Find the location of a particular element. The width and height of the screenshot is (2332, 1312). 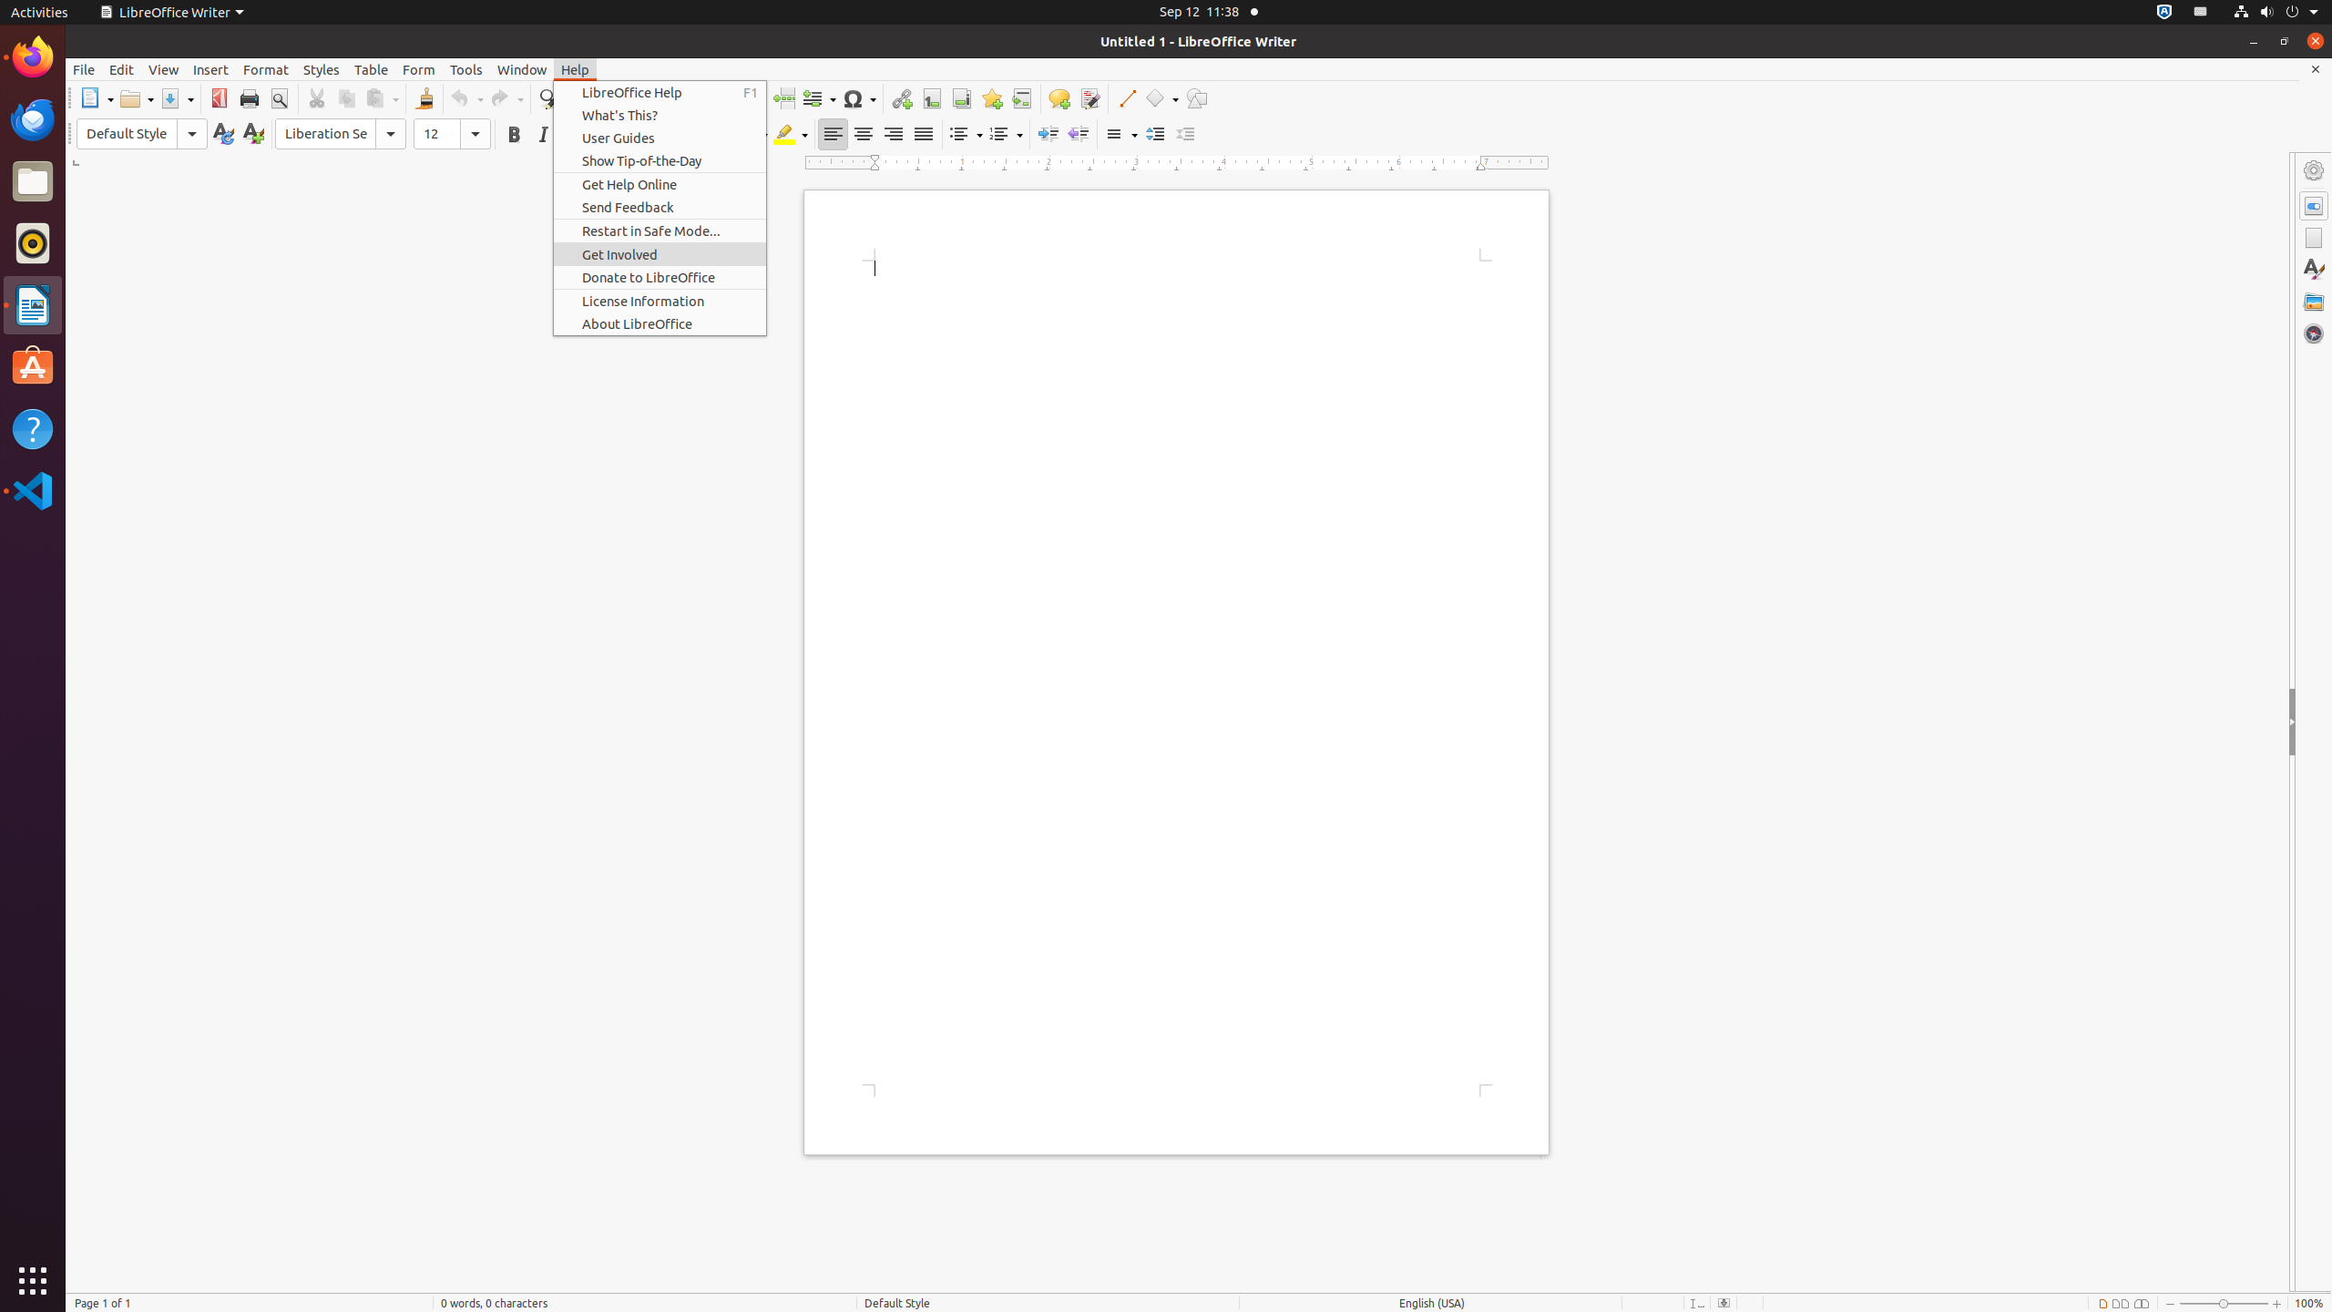

Ubuntu Software is located at coordinates (33, 366).